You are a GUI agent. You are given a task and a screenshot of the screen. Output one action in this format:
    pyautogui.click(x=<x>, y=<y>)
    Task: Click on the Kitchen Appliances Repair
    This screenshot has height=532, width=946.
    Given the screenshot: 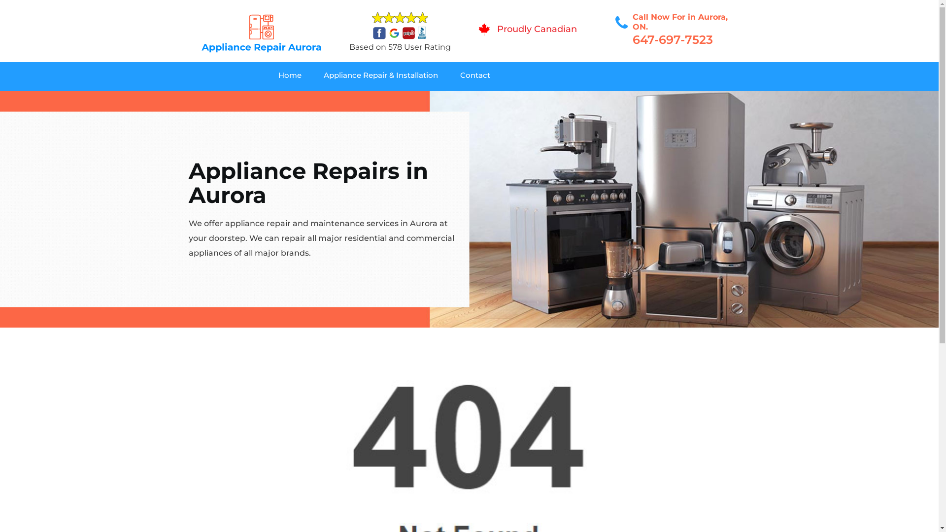 What is the action you would take?
    pyautogui.click(x=357, y=100)
    